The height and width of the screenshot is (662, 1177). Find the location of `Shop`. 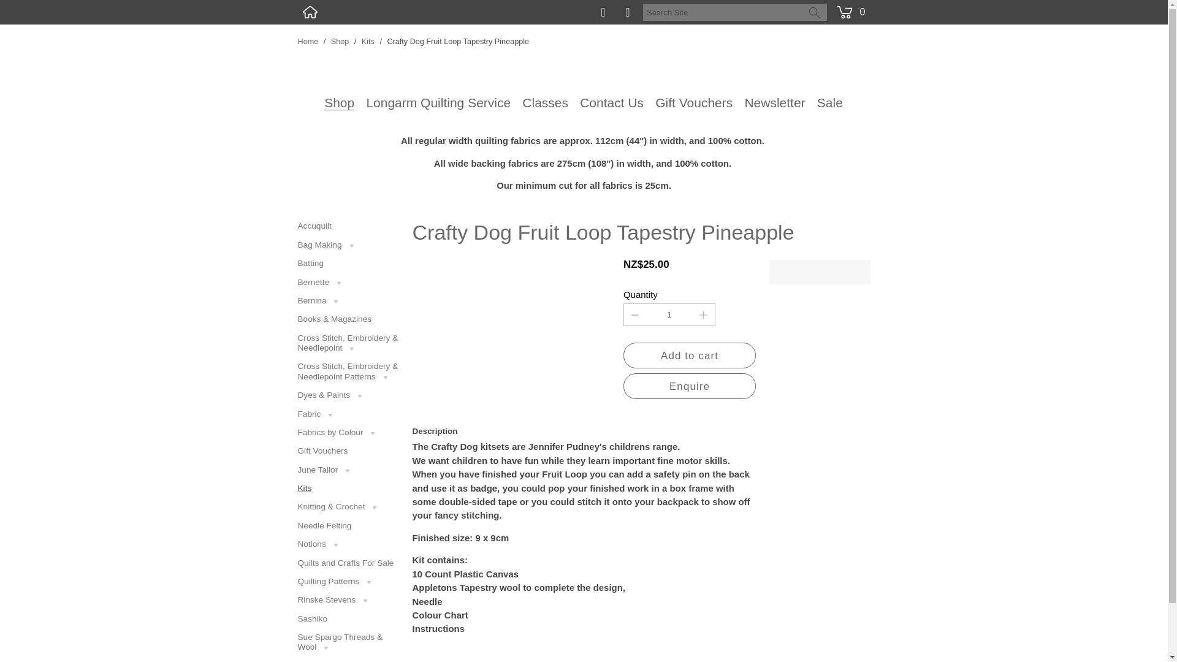

Shop is located at coordinates (339, 103).